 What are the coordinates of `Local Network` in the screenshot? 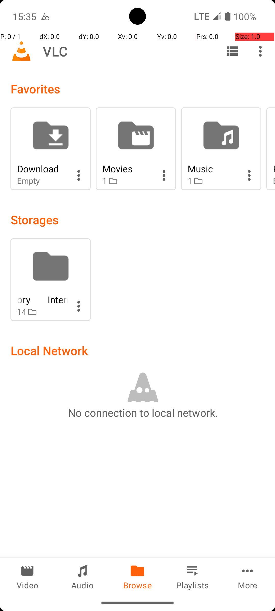 It's located at (49, 350).